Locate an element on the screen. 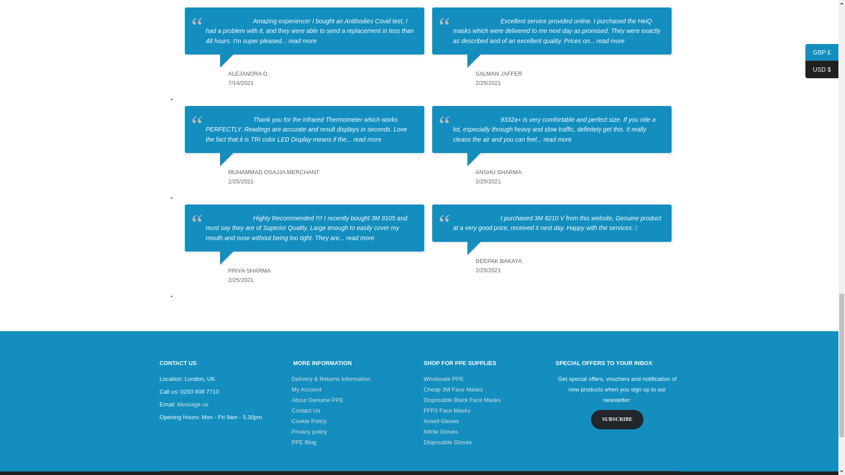 This screenshot has height=475, width=845. ... read more is located at coordinates (356, 237).